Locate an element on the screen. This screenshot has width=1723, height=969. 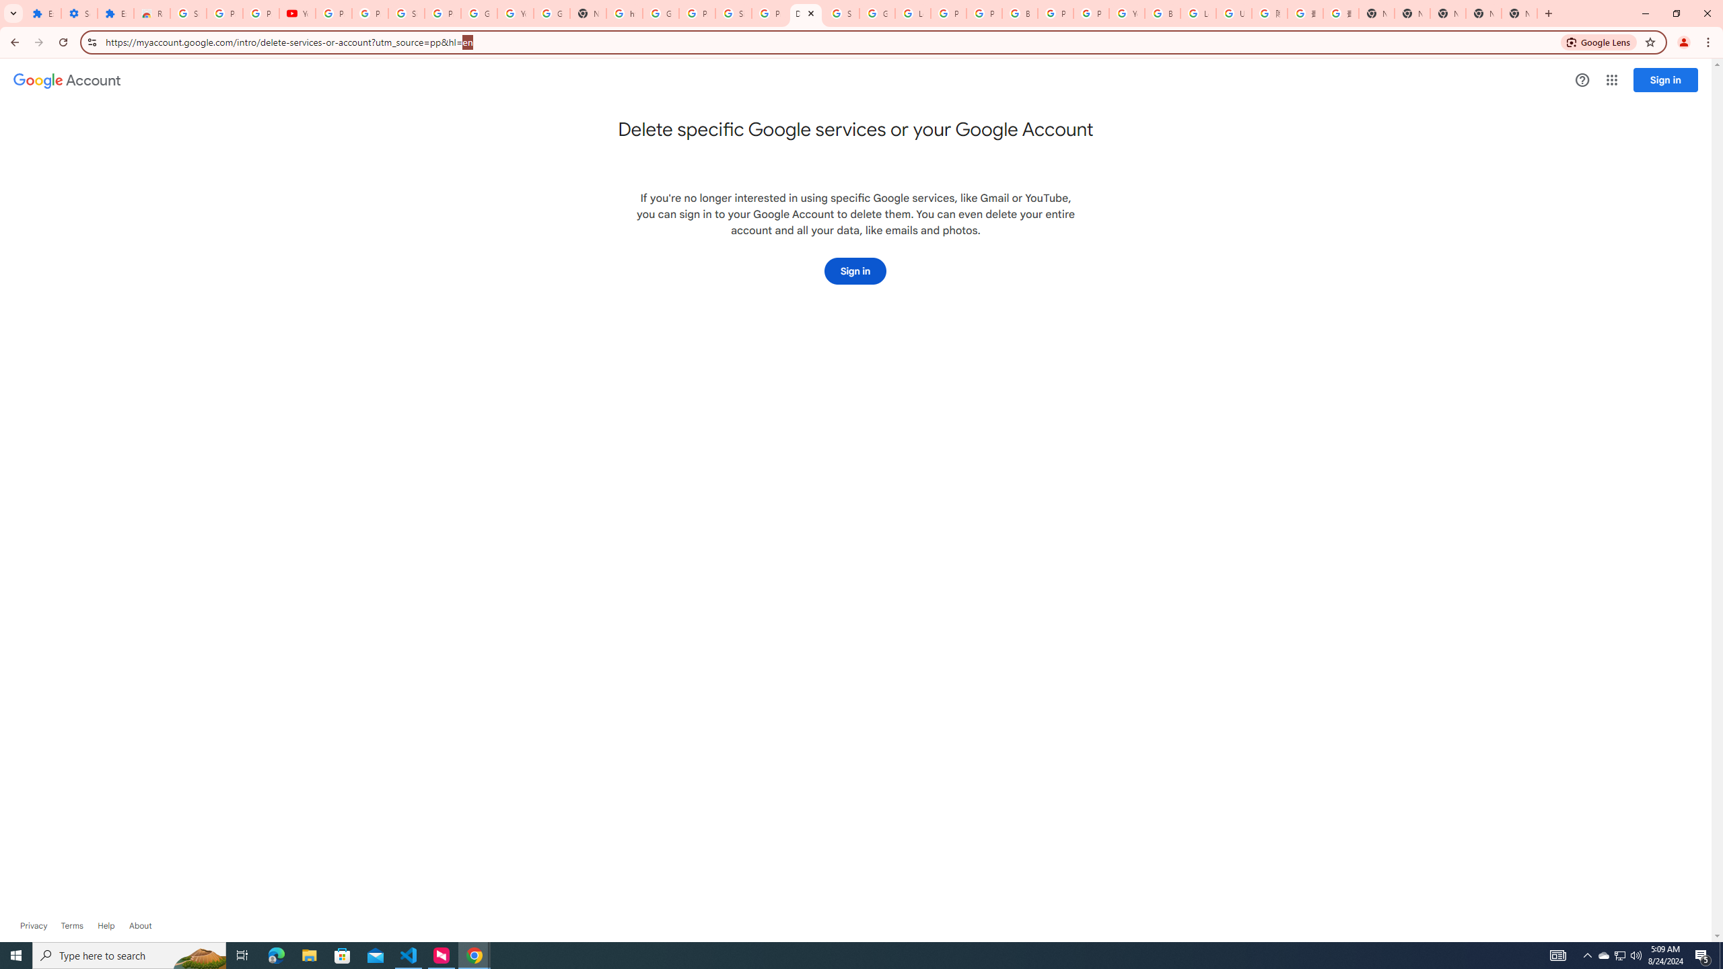
Google Account settings is located at coordinates (67, 81).